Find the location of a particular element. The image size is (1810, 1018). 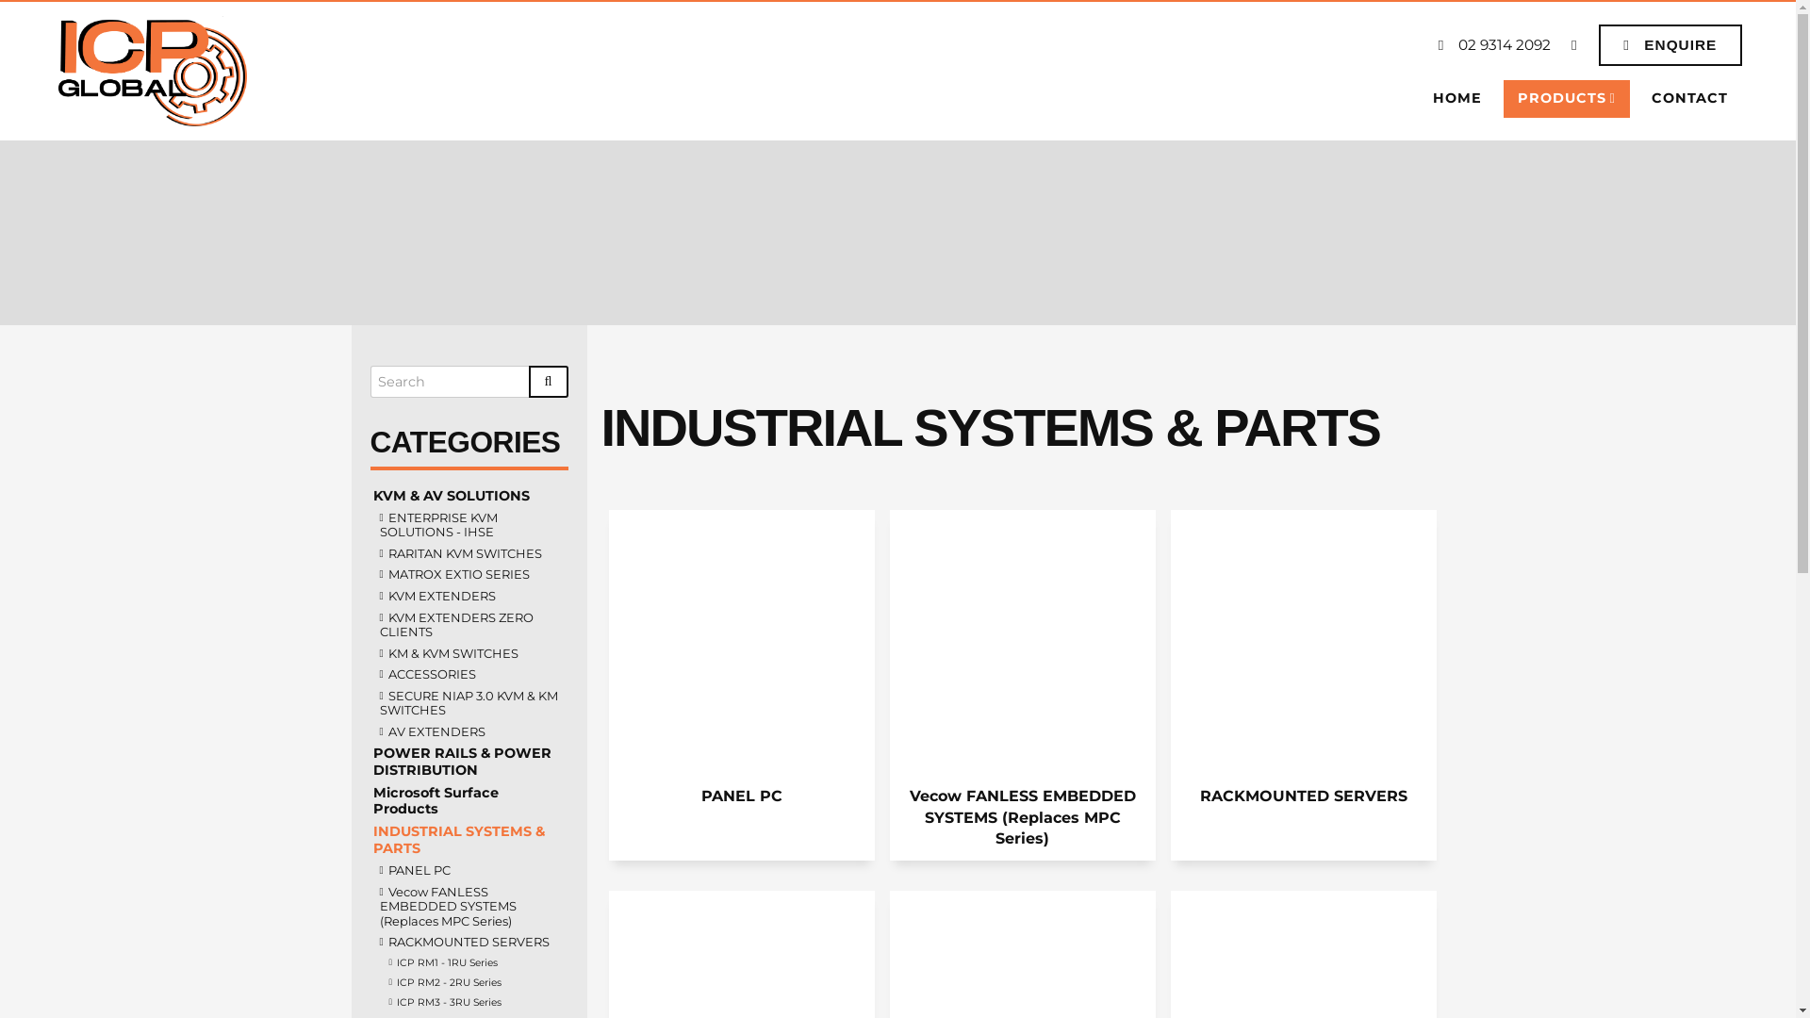

ICP RM1 - 1RU Series is located at coordinates (469, 963).